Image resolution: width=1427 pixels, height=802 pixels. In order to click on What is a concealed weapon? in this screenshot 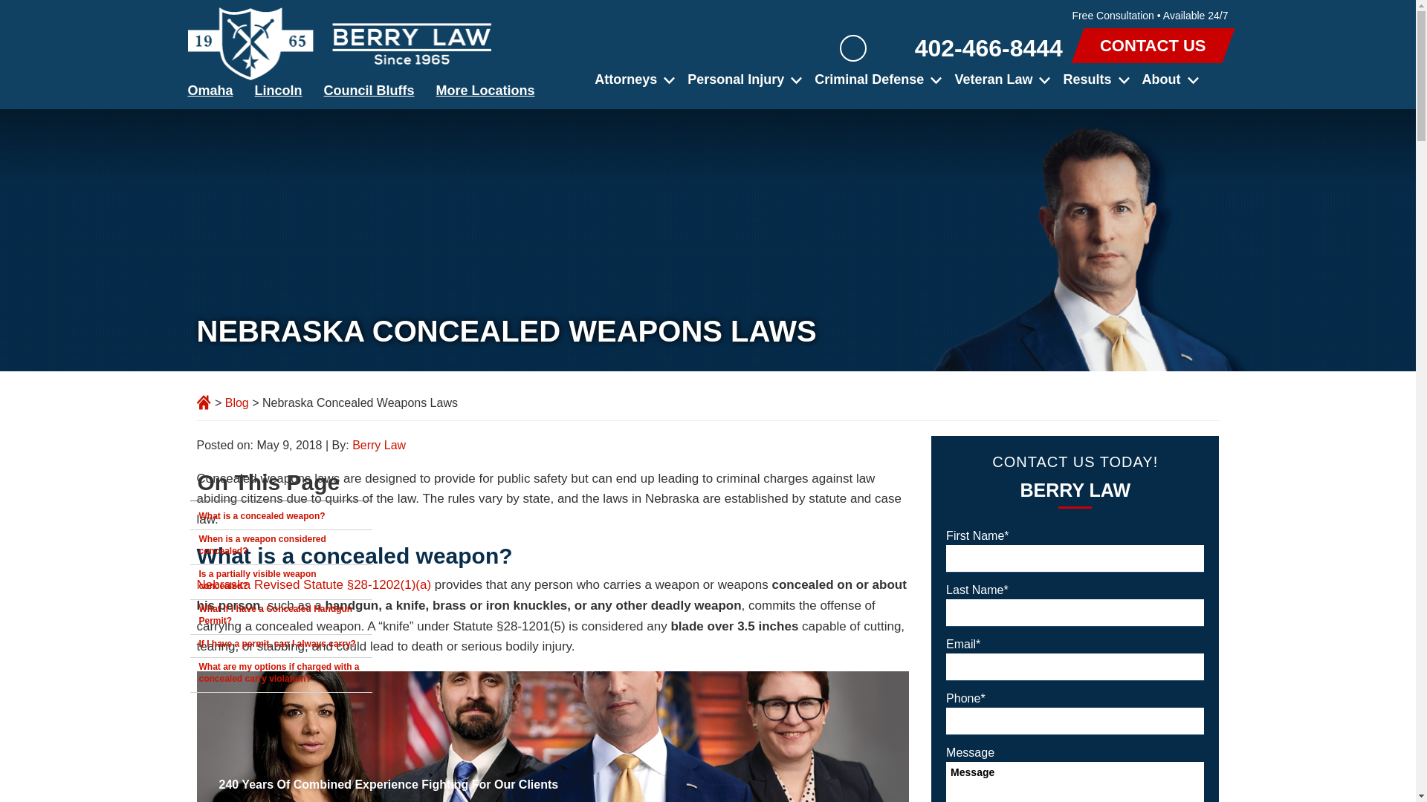, I will do `click(281, 518)`.